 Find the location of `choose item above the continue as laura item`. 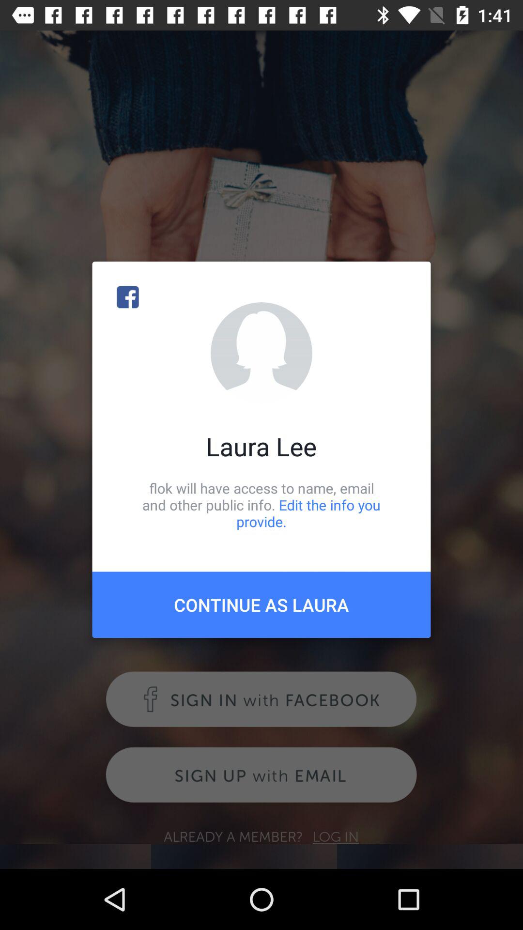

choose item above the continue as laura item is located at coordinates (261, 505).